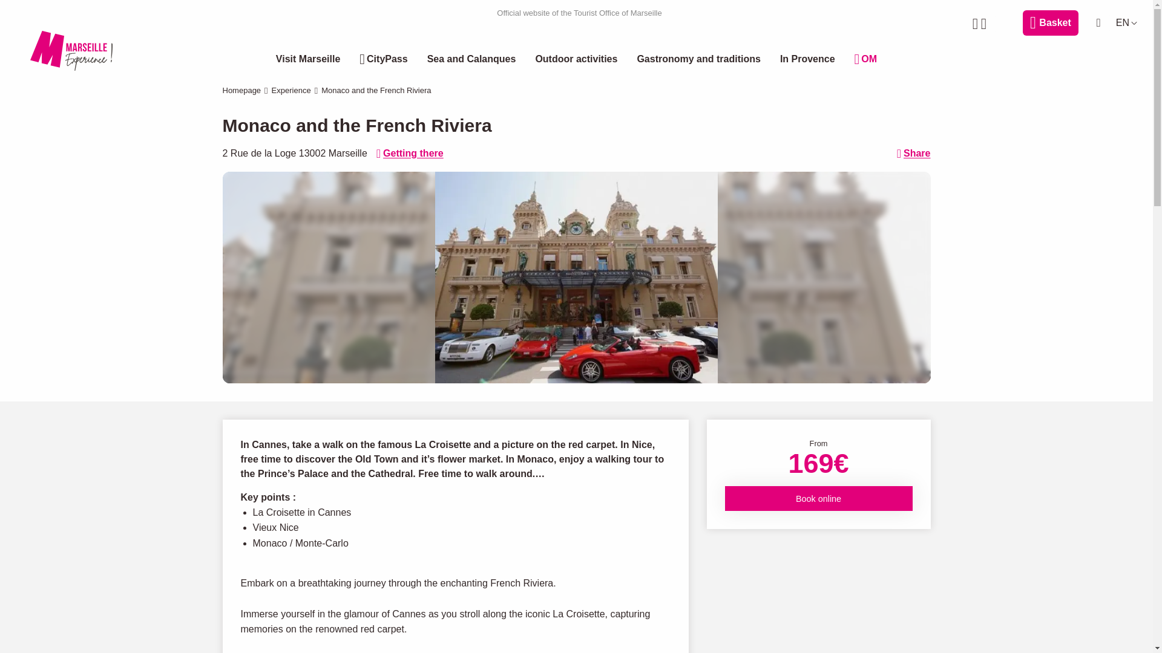 Image resolution: width=1162 pixels, height=653 pixels. What do you see at coordinates (292, 89) in the screenshot?
I see `Experience` at bounding box center [292, 89].